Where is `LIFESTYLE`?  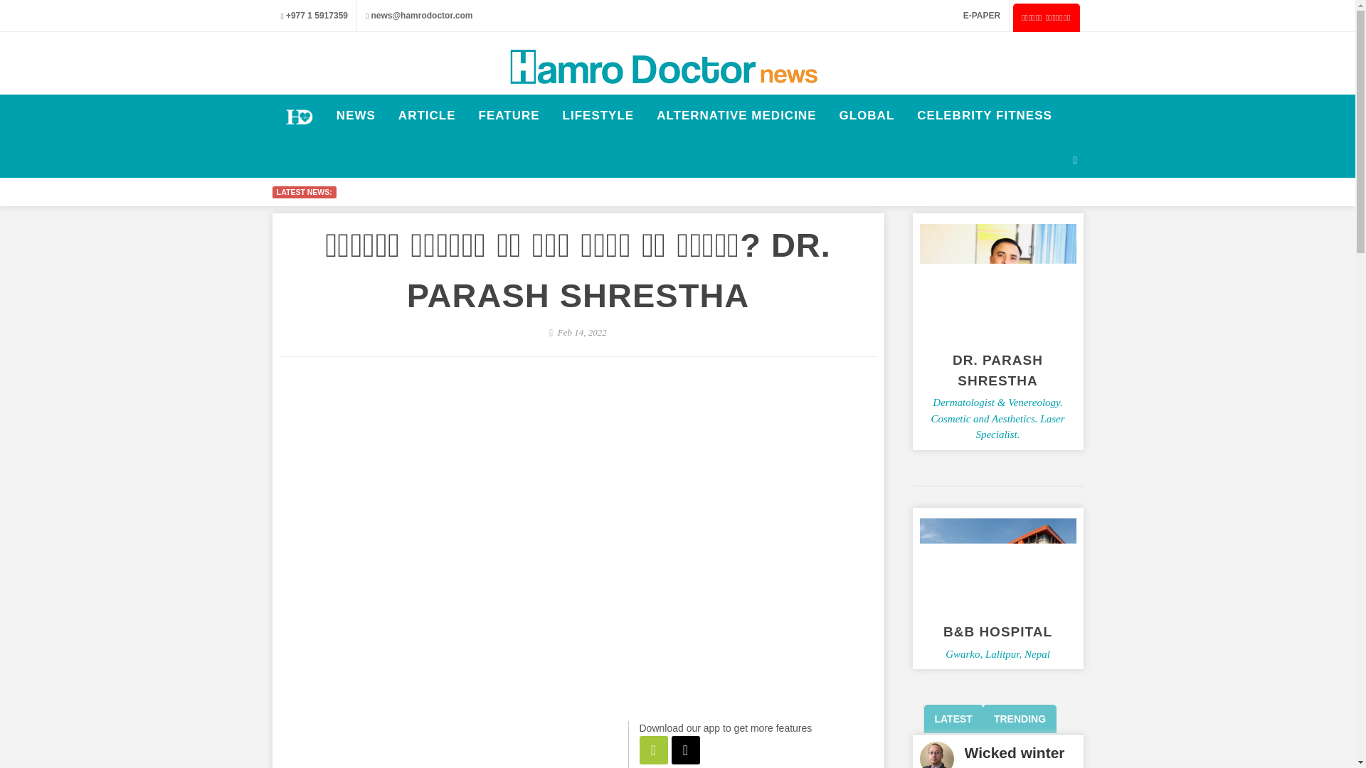
LIFESTYLE is located at coordinates (598, 115).